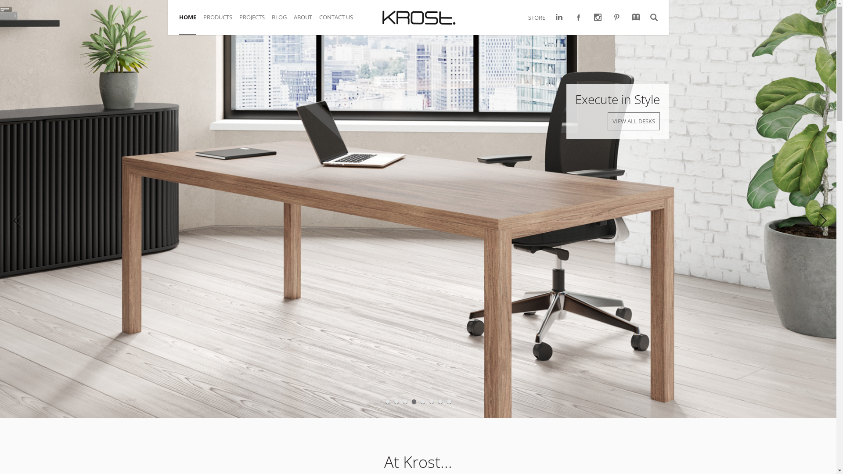 Image resolution: width=843 pixels, height=474 pixels. What do you see at coordinates (282, 22) in the screenshot?
I see `BLOG` at bounding box center [282, 22].